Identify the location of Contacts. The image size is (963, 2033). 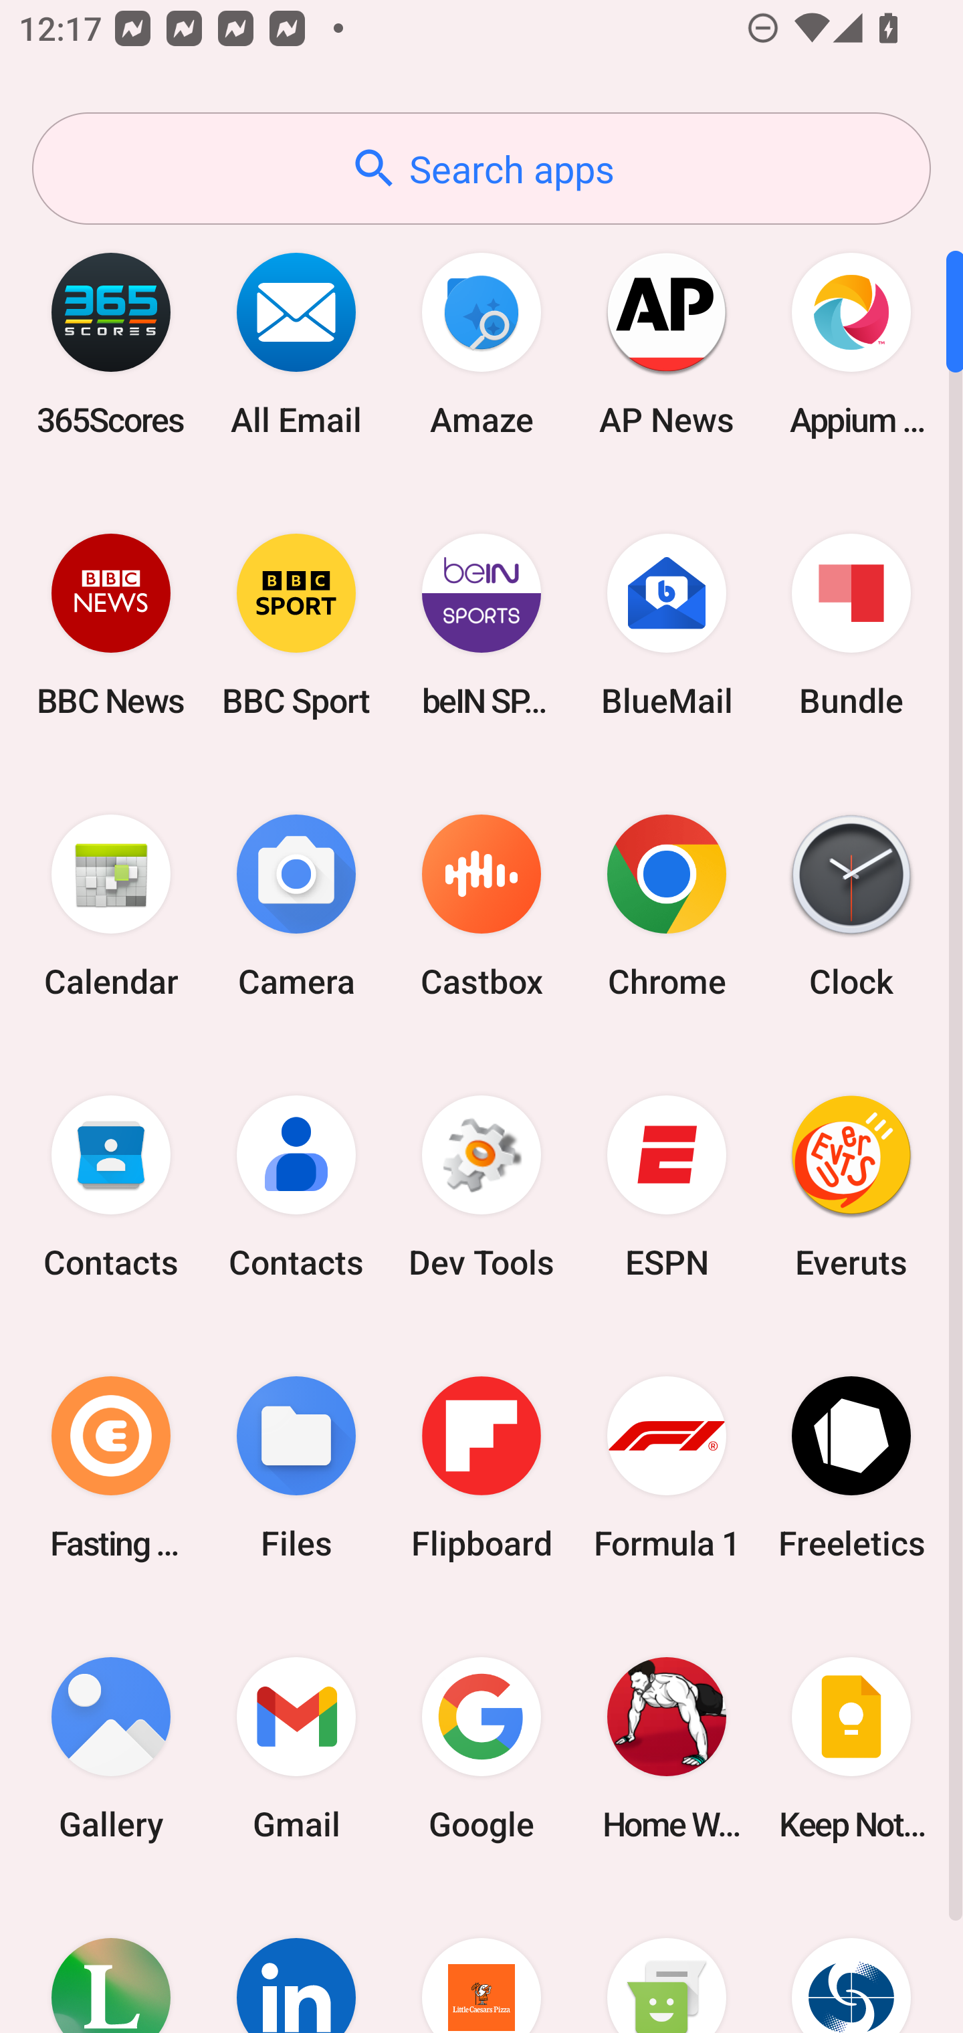
(111, 1187).